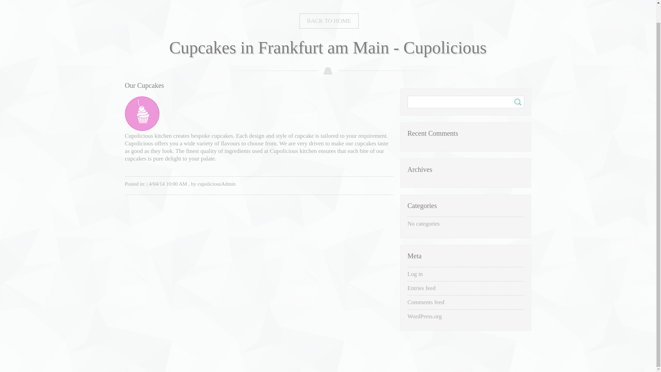 The image size is (661, 372). What do you see at coordinates (425, 316) in the screenshot?
I see `WordPress.org` at bounding box center [425, 316].